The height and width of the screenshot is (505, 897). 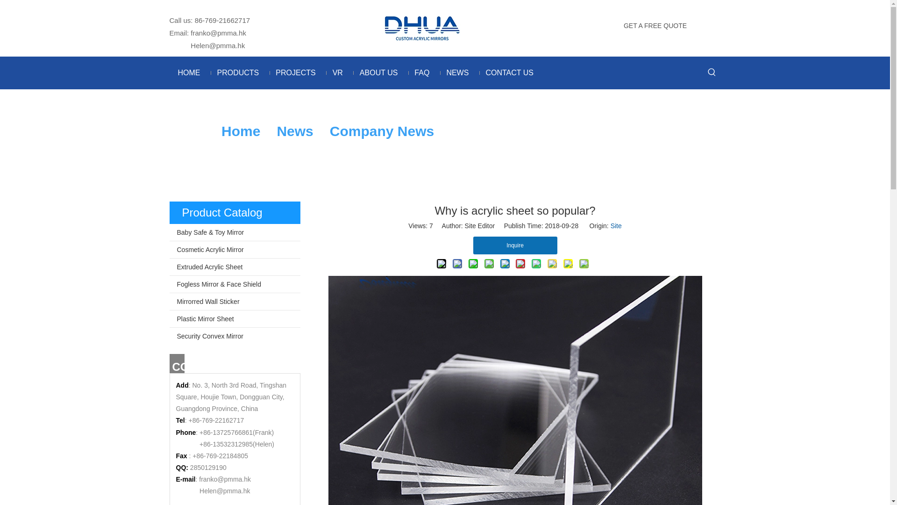 I want to click on GET A FREE QUOTE, so click(x=655, y=25).